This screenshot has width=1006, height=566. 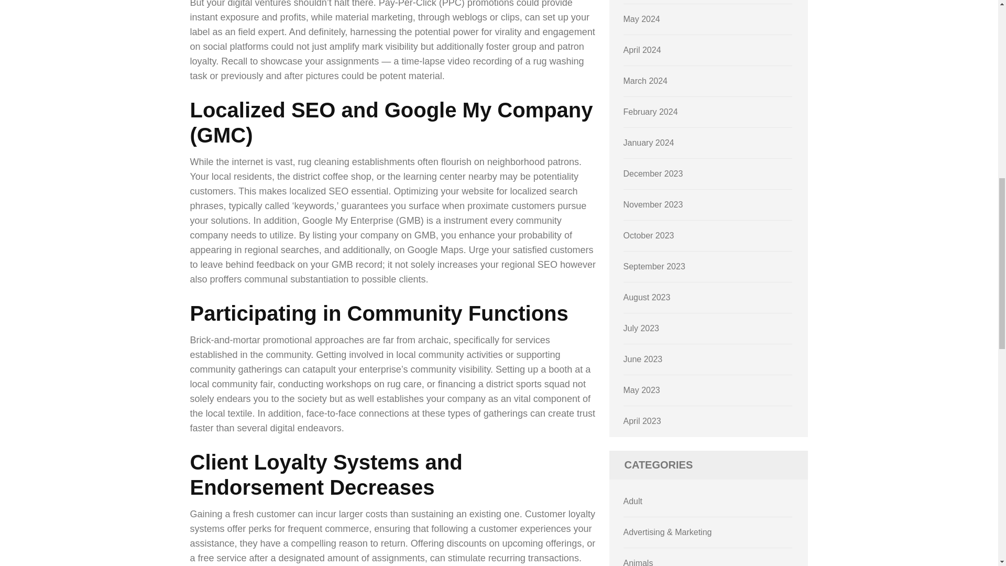 I want to click on April 2024, so click(x=642, y=50).